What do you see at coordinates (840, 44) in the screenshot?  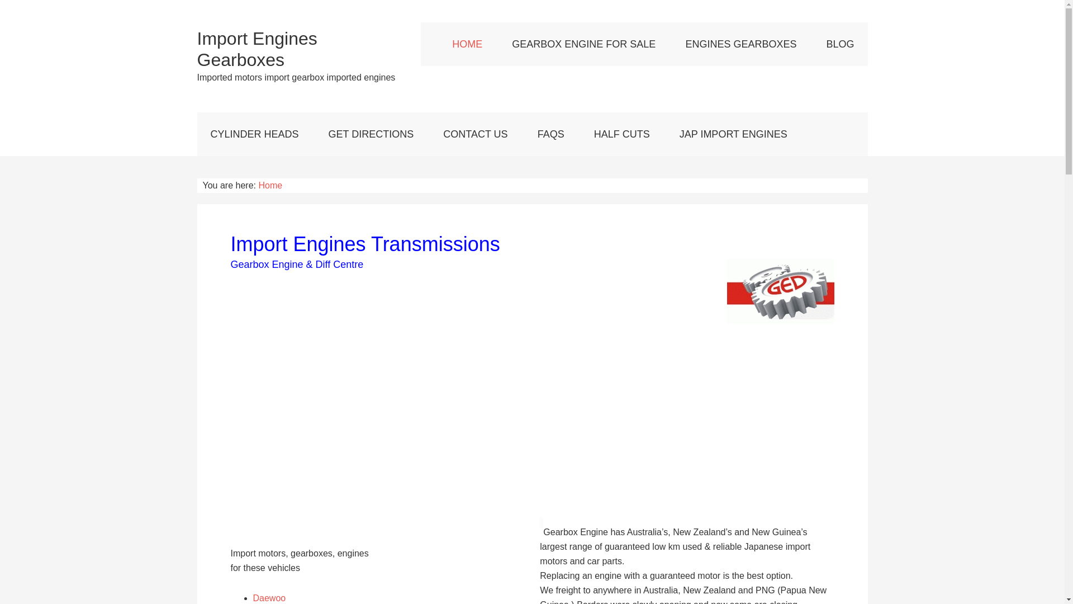 I see `BLOG` at bounding box center [840, 44].